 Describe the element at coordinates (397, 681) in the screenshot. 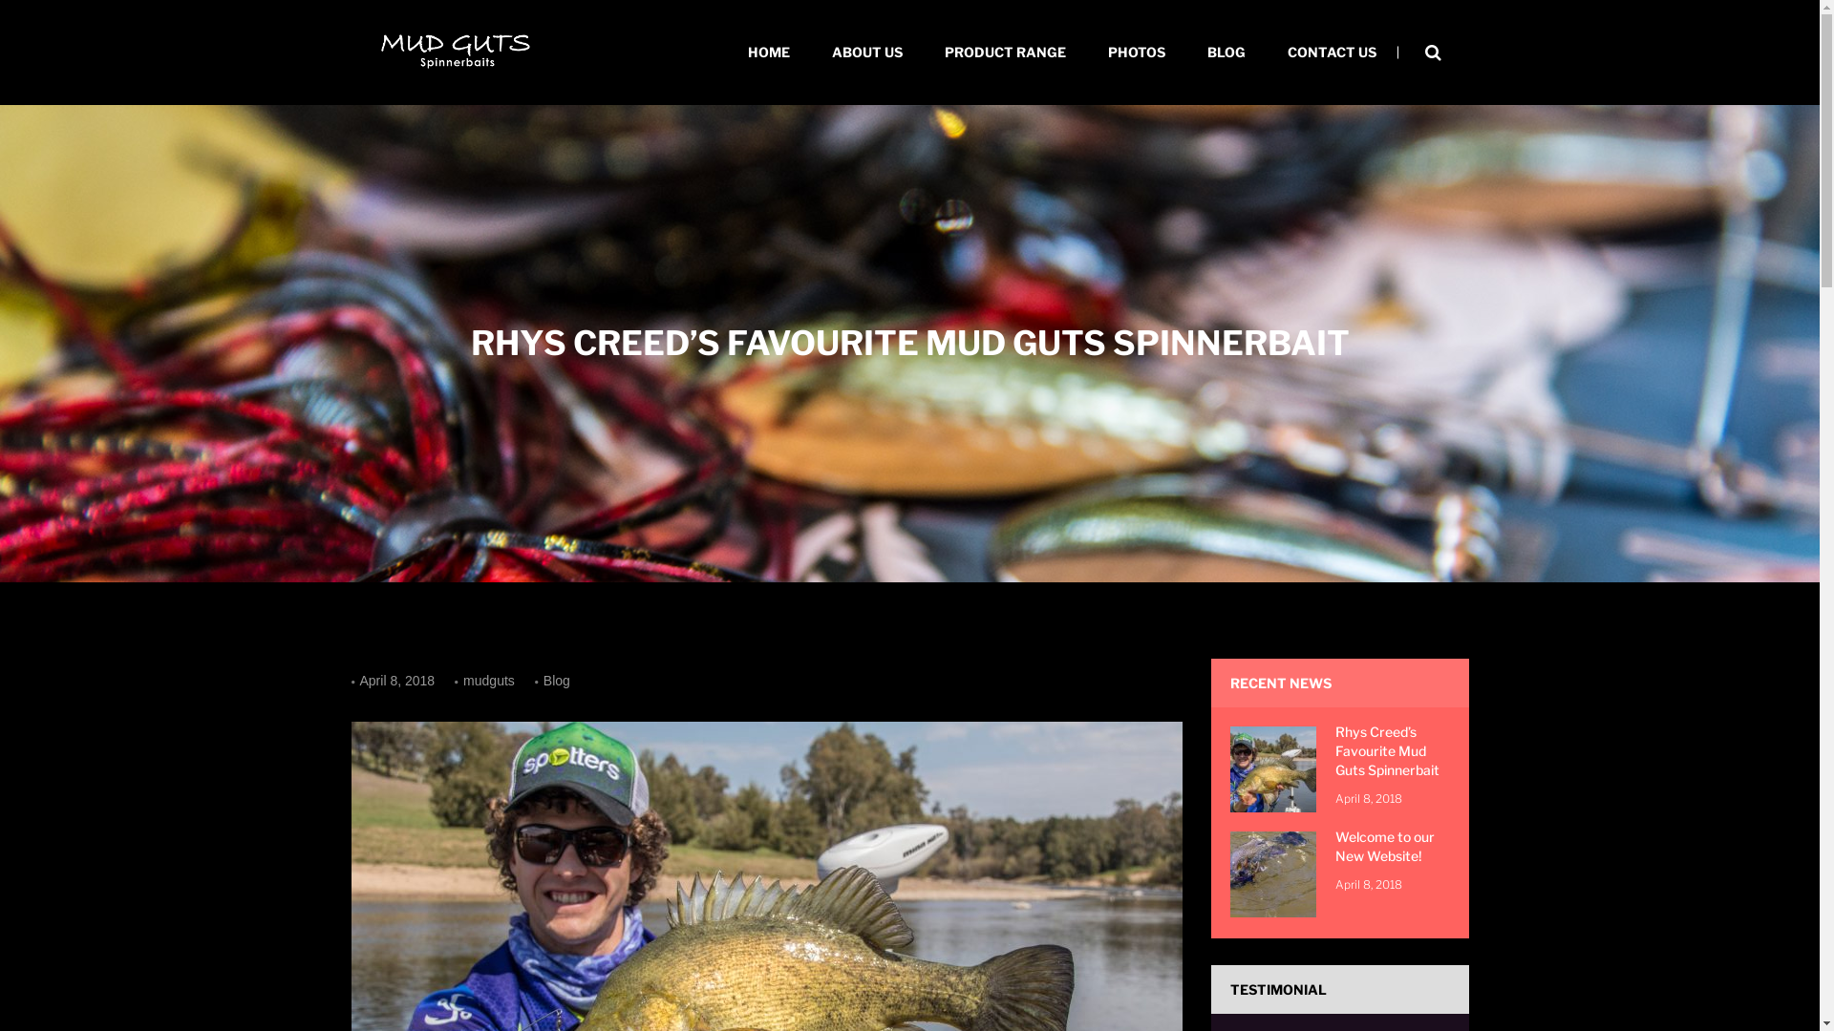

I see `April 8, 2018` at that location.